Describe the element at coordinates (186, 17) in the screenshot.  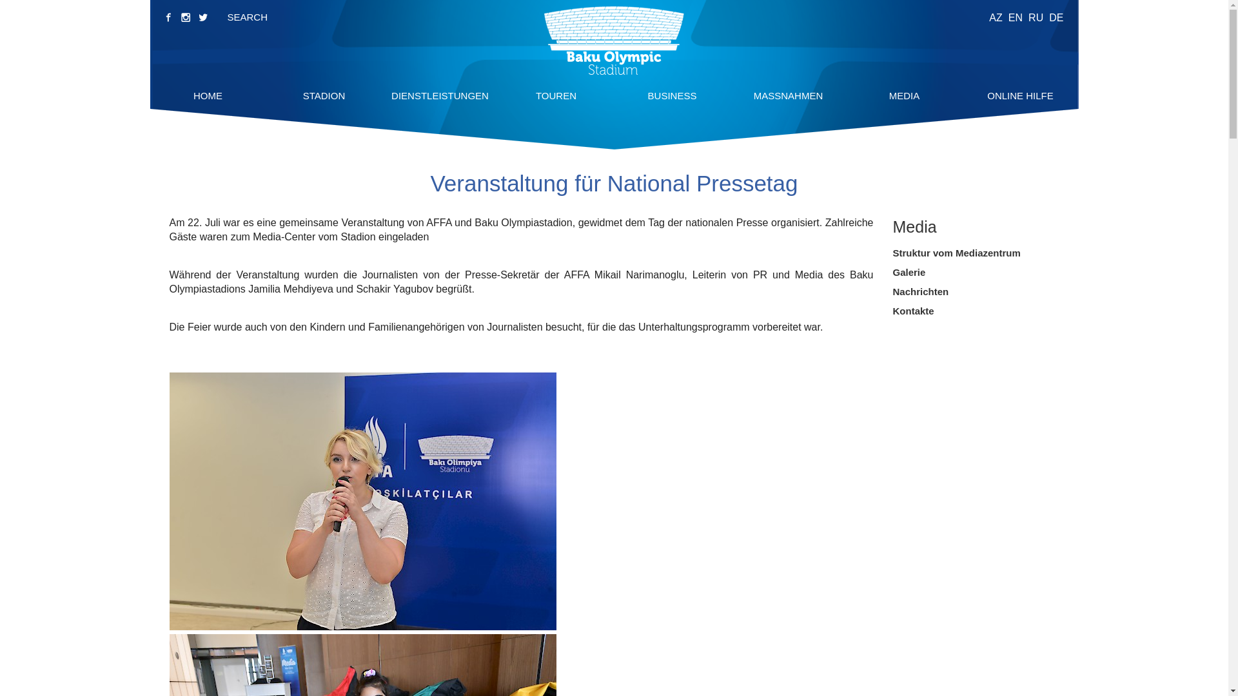
I see ` ` at that location.